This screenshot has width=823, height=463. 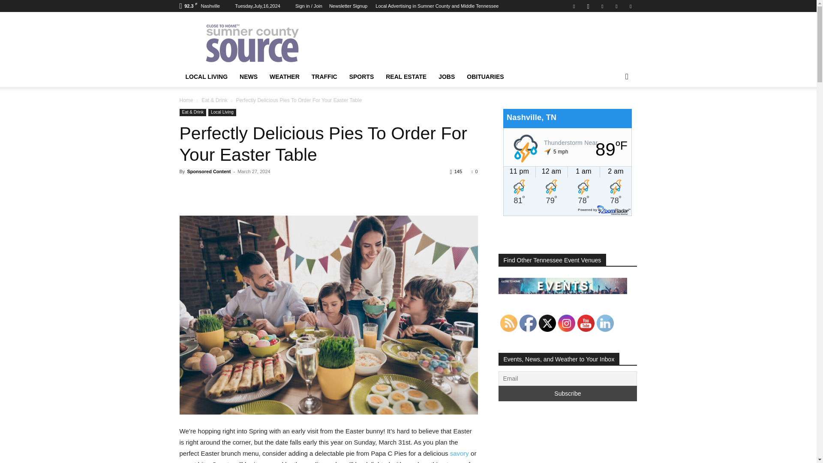 What do you see at coordinates (574, 6) in the screenshot?
I see `Facebook` at bounding box center [574, 6].